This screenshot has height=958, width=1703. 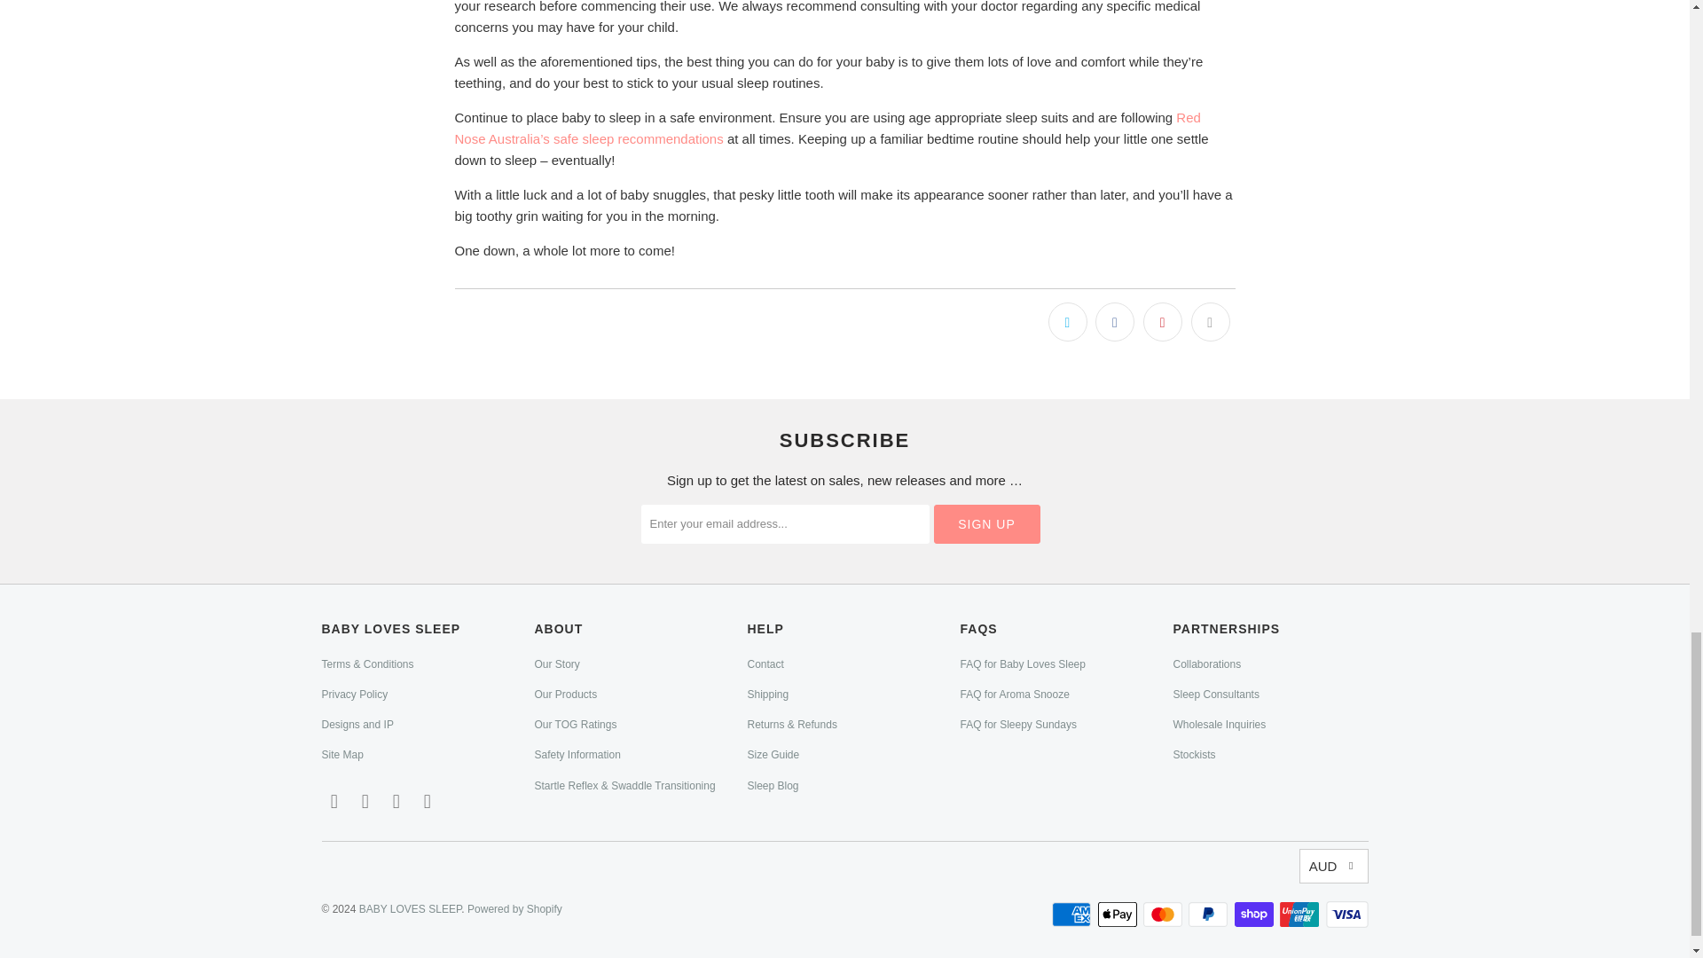 I want to click on Sign Up, so click(x=986, y=524).